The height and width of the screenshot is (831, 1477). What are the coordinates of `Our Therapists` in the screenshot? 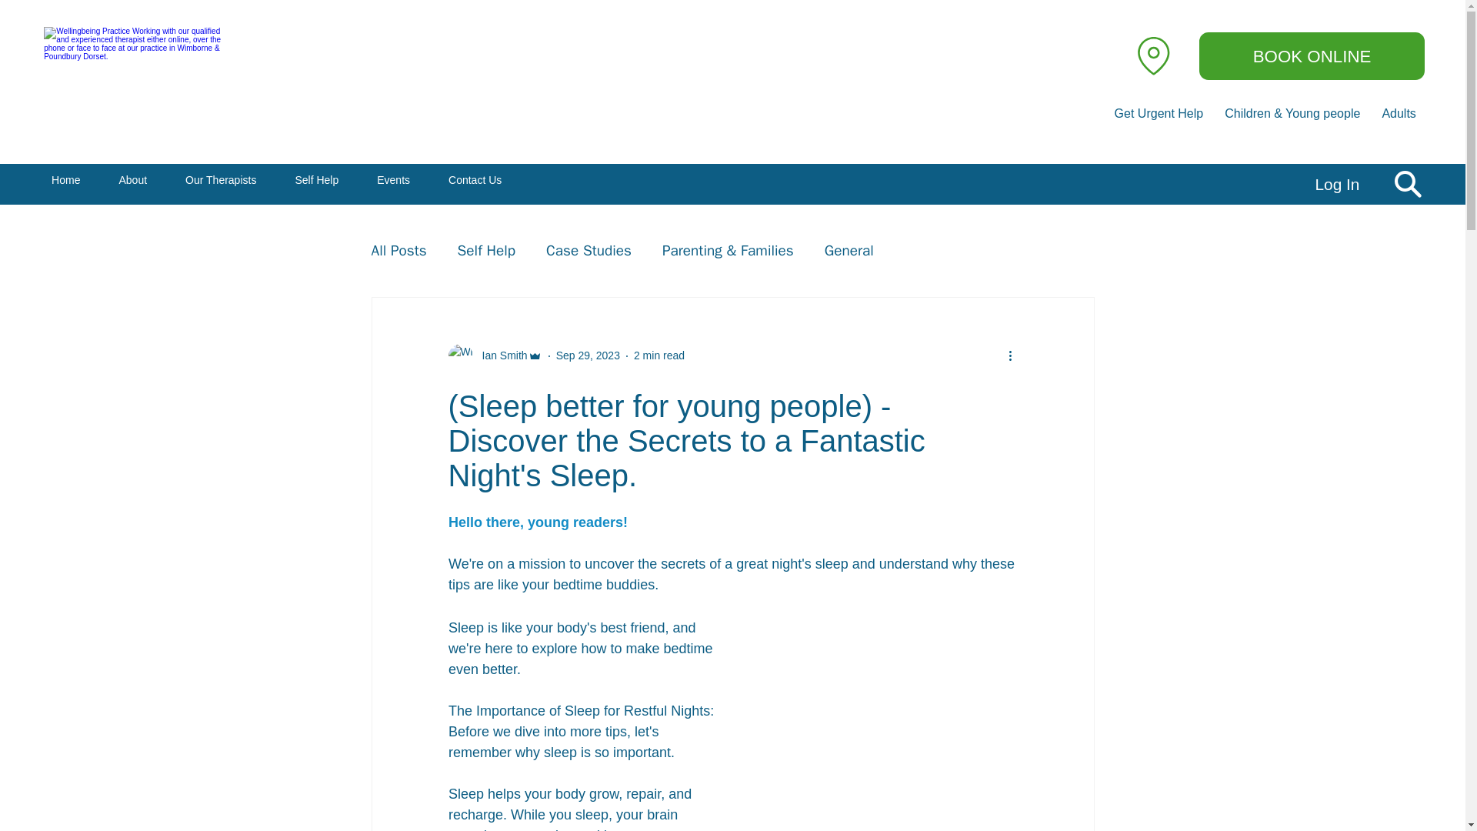 It's located at (532, 180).